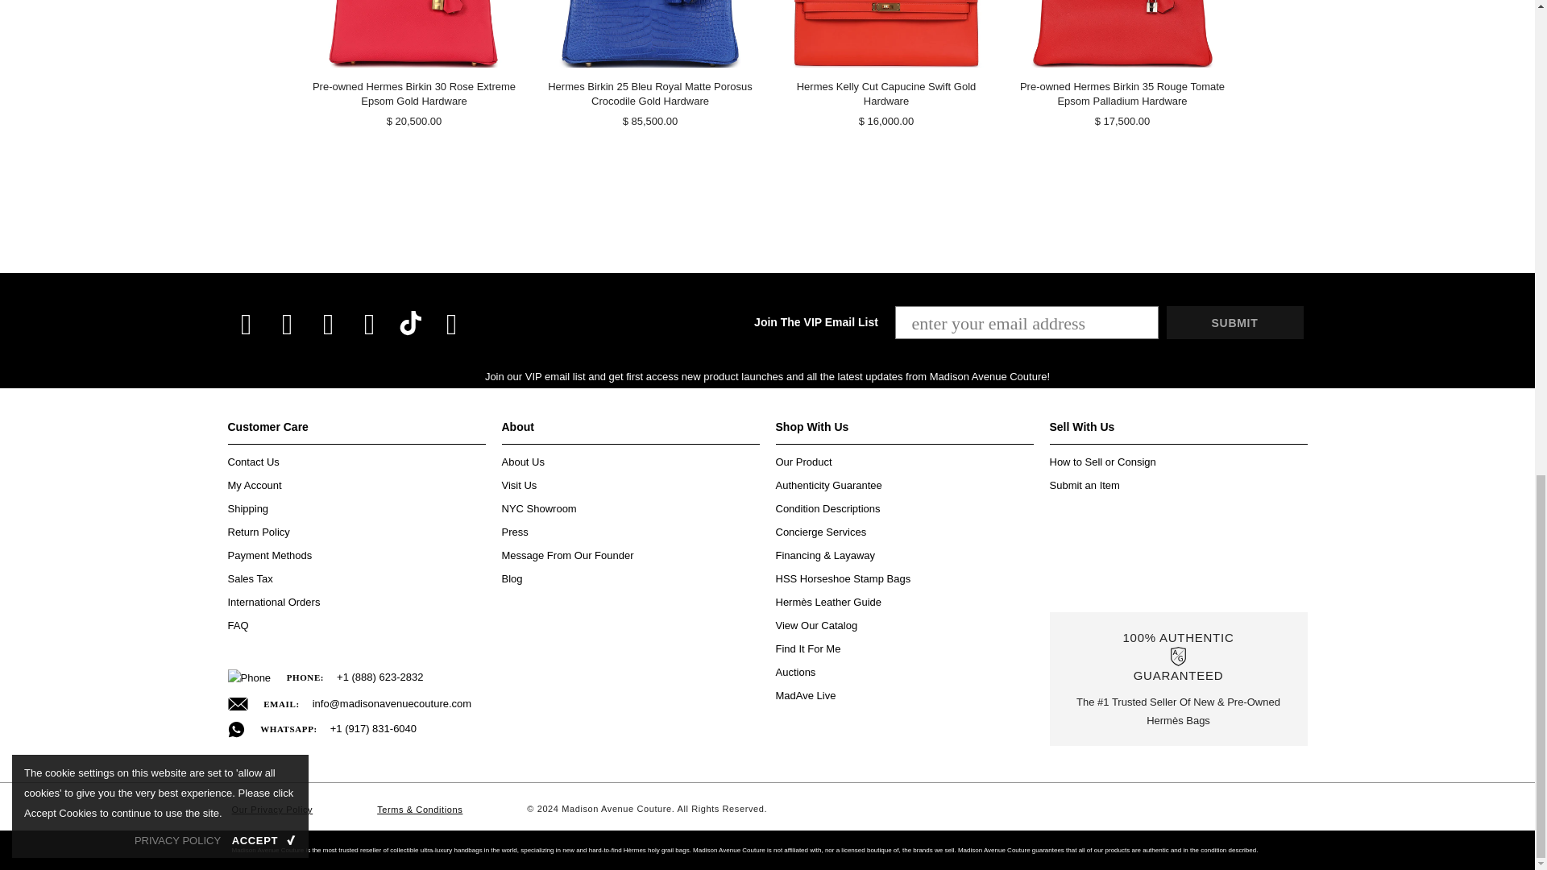 The height and width of the screenshot is (870, 1547). What do you see at coordinates (1234, 322) in the screenshot?
I see `Submit` at bounding box center [1234, 322].